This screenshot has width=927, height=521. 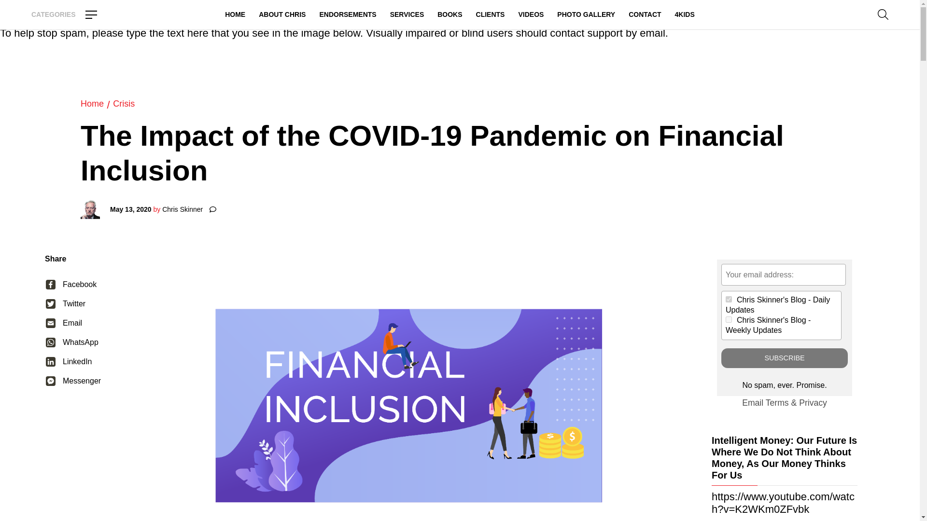 What do you see at coordinates (282, 14) in the screenshot?
I see `ABOUT CHRIS` at bounding box center [282, 14].